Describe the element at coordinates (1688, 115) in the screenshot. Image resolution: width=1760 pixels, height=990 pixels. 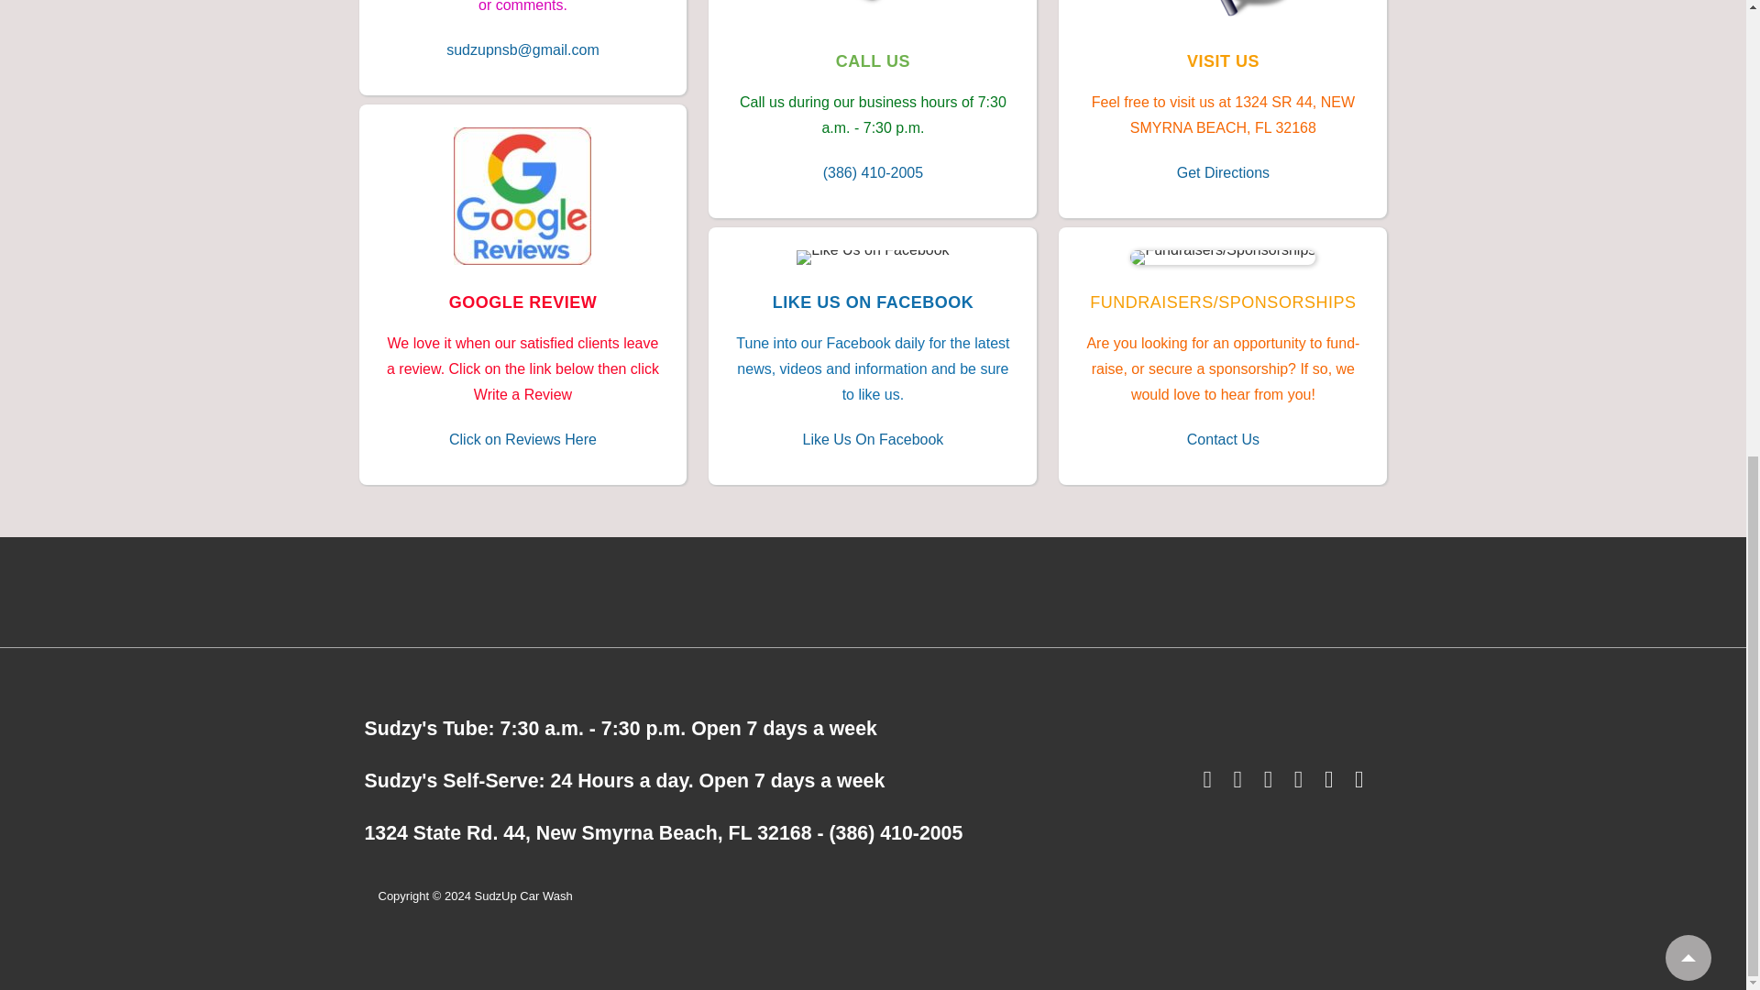
I see `Top` at that location.